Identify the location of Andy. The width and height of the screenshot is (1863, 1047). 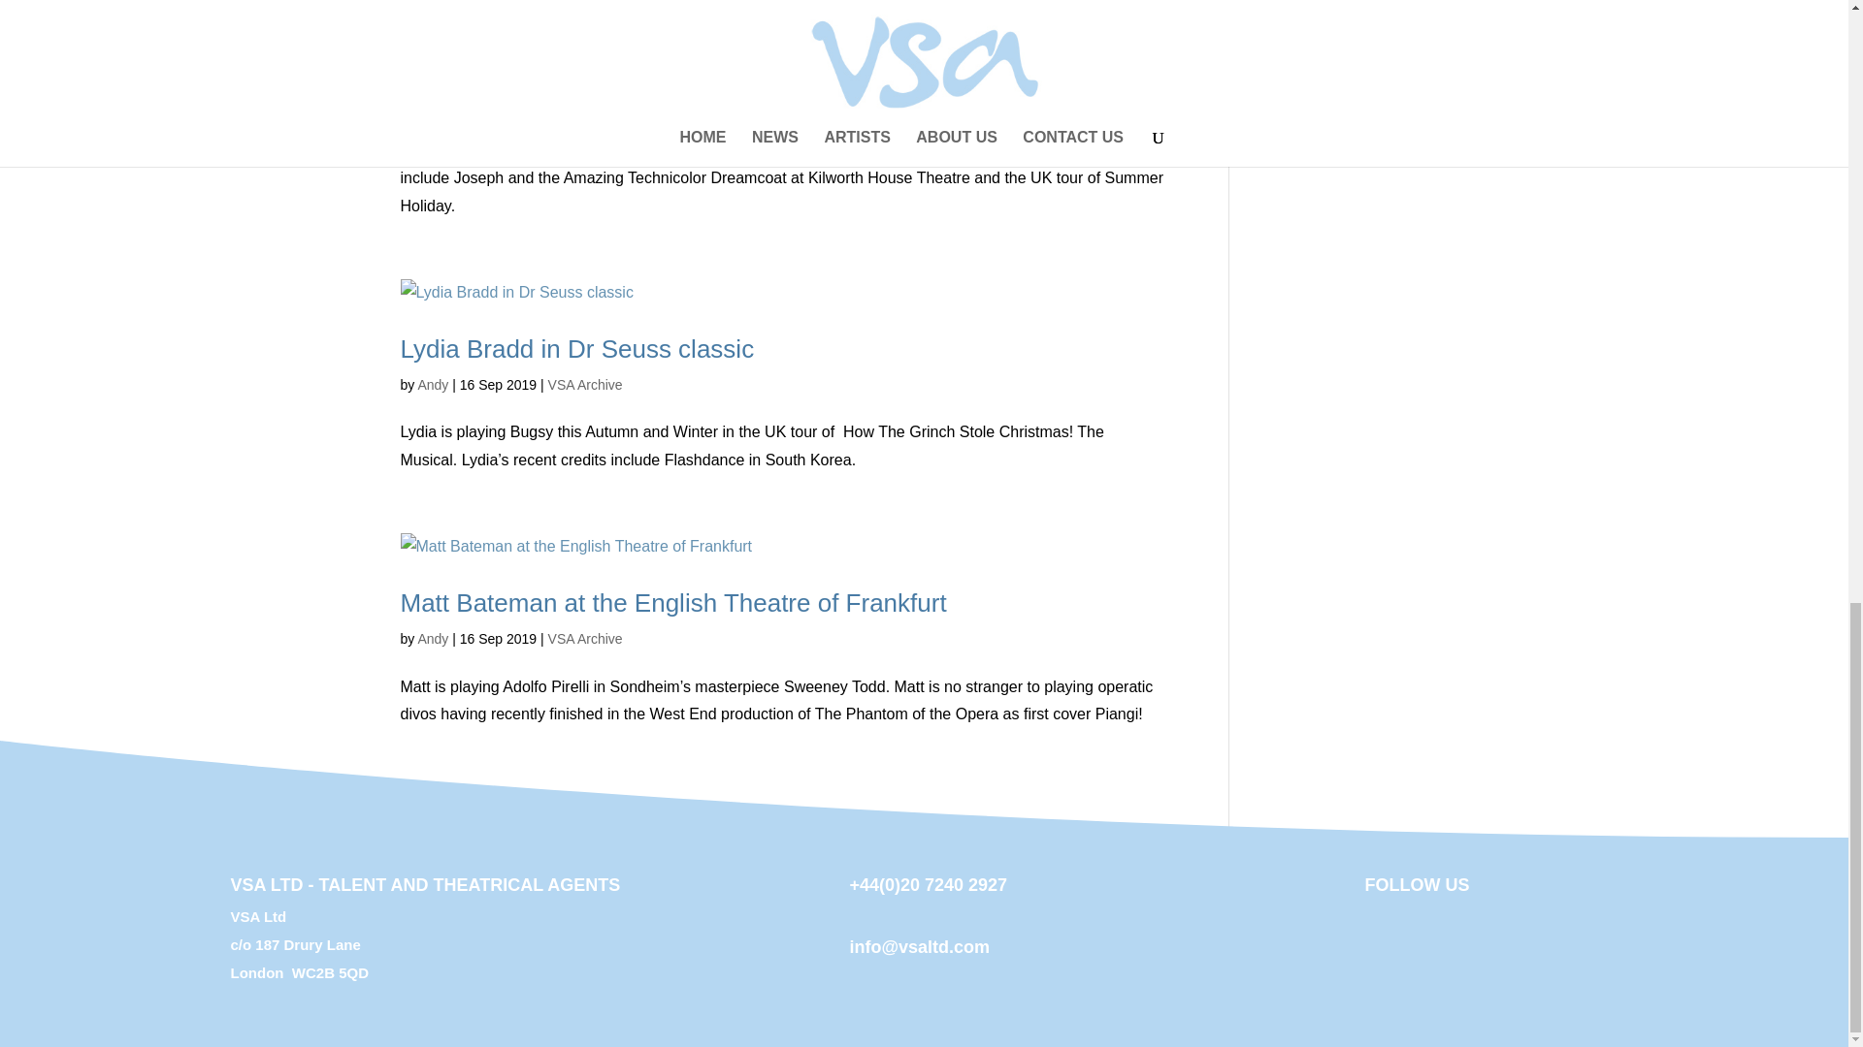
(433, 103).